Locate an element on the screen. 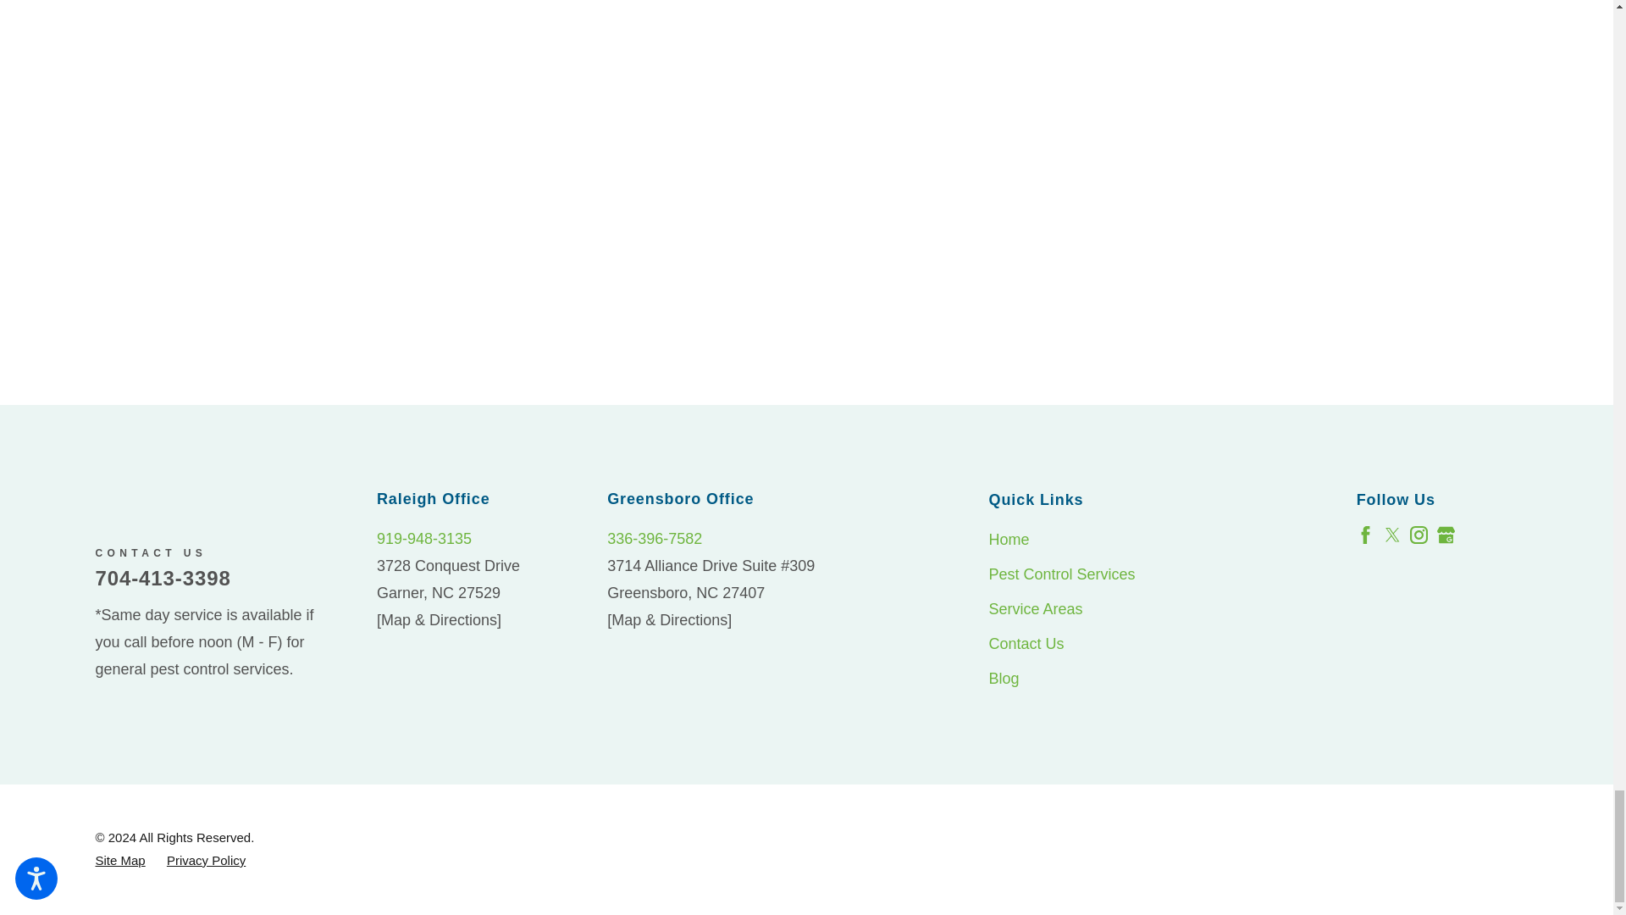 The image size is (1626, 915). Facebook is located at coordinates (1365, 535).